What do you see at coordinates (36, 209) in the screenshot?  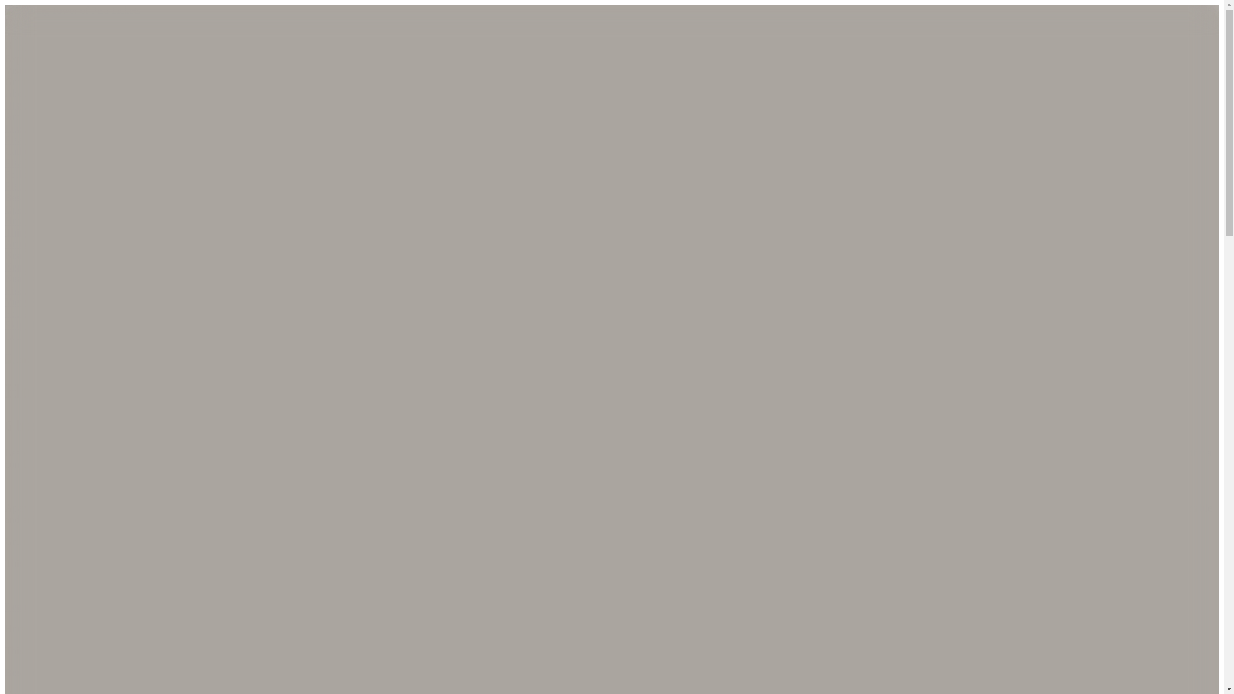 I see `Opening Hours` at bounding box center [36, 209].